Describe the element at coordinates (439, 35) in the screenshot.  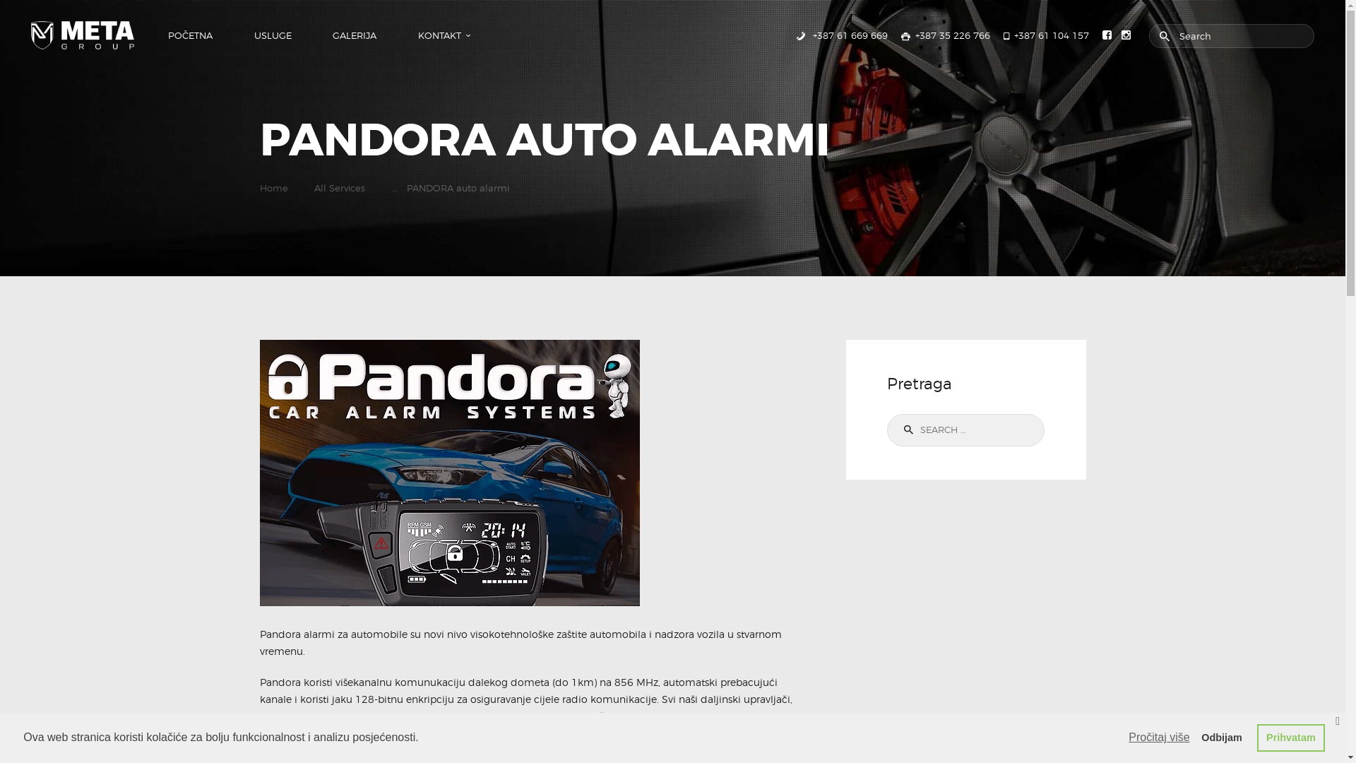
I see `KONTAKT` at that location.